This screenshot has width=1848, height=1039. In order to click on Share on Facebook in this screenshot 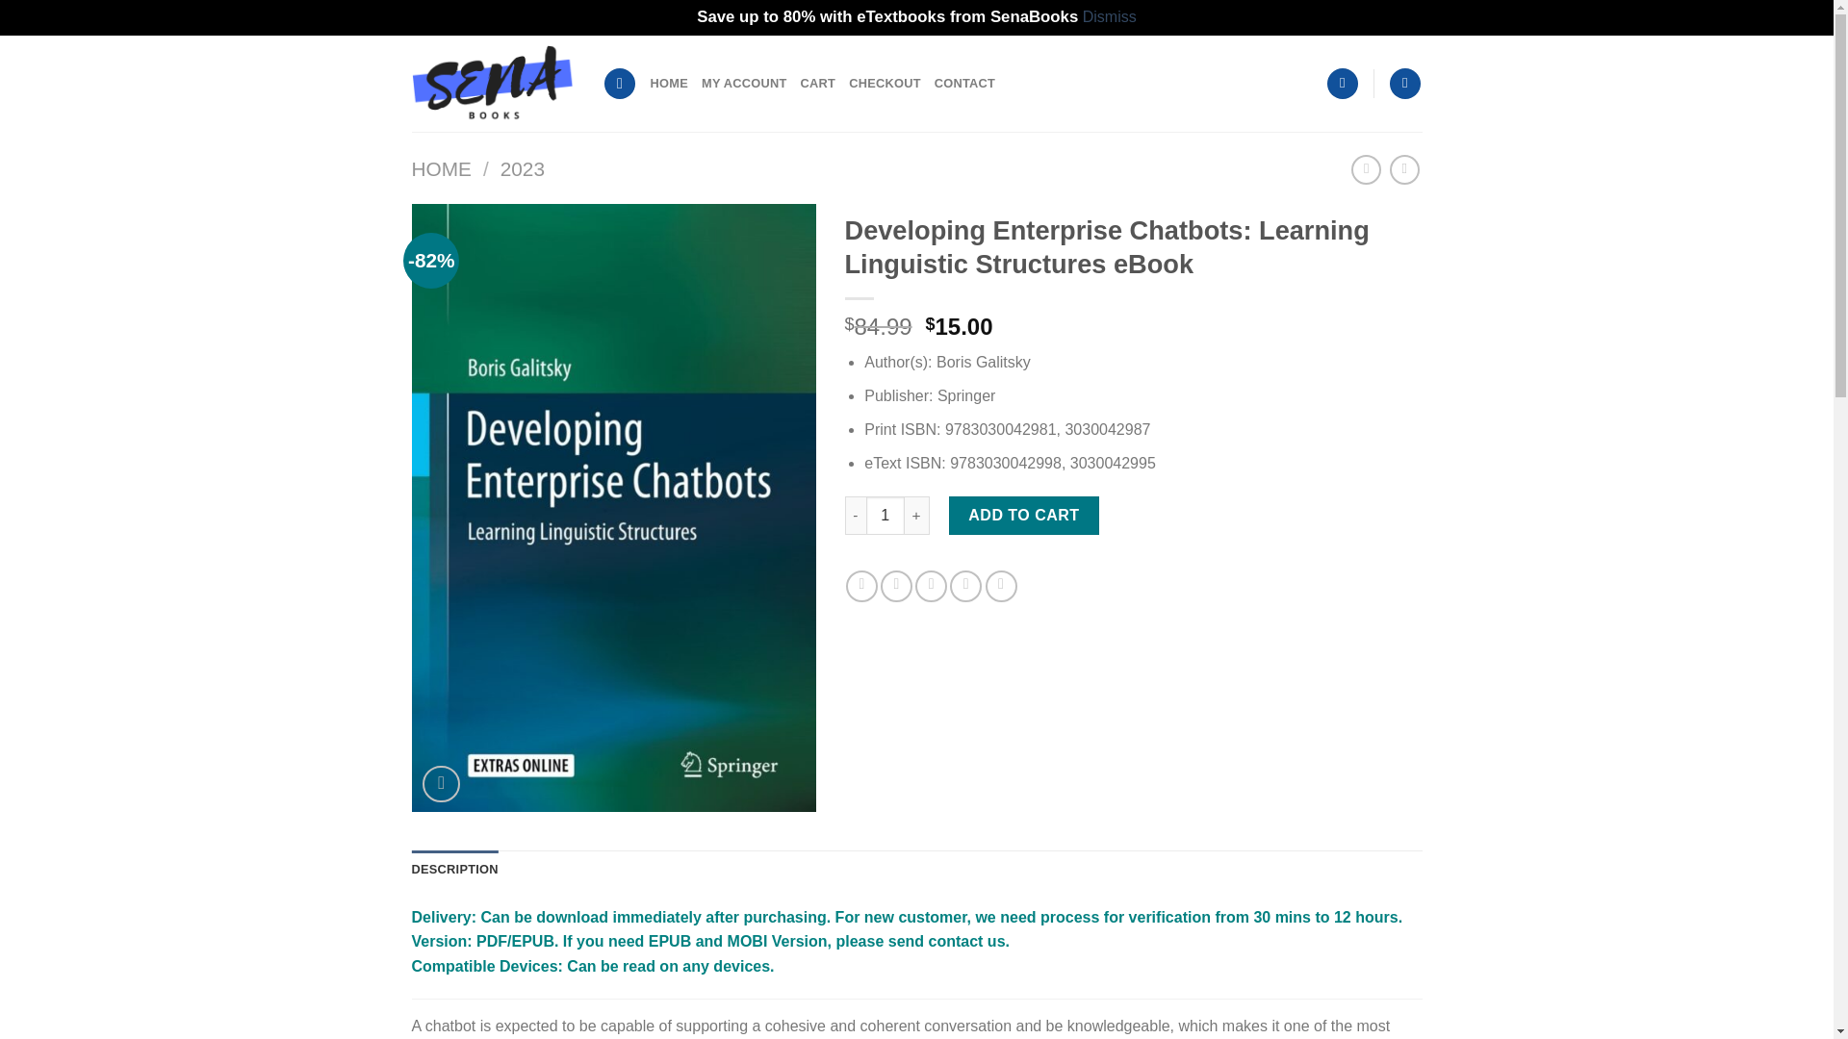, I will do `click(862, 586)`.